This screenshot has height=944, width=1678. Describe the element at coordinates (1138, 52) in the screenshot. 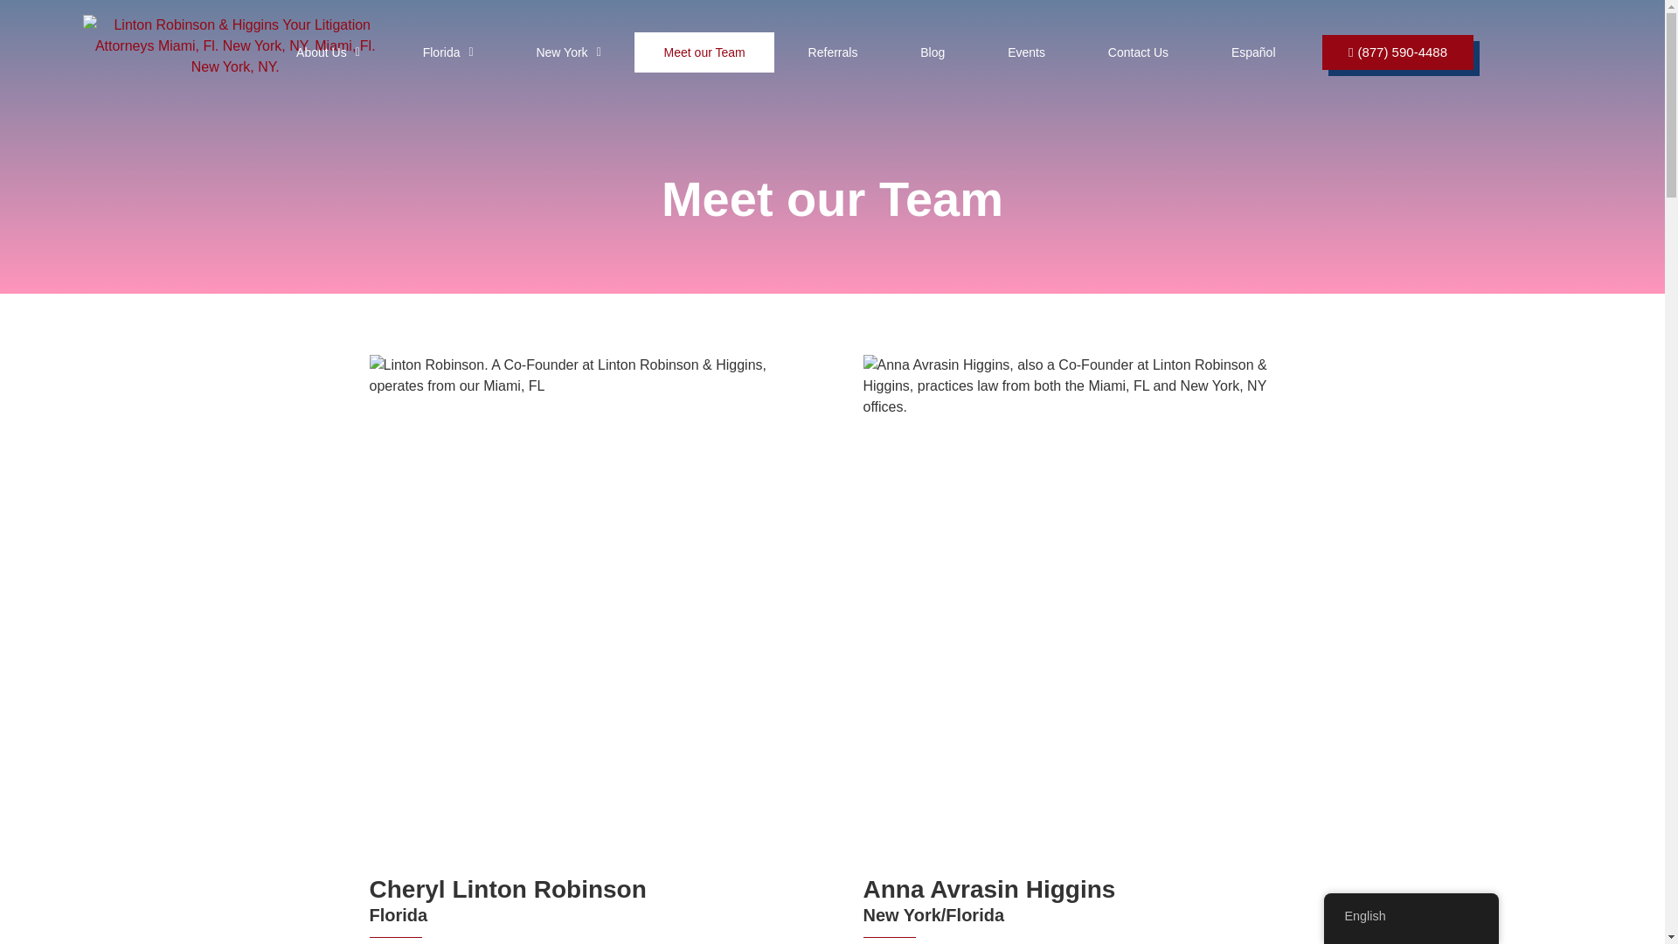

I see `Contact Us` at that location.